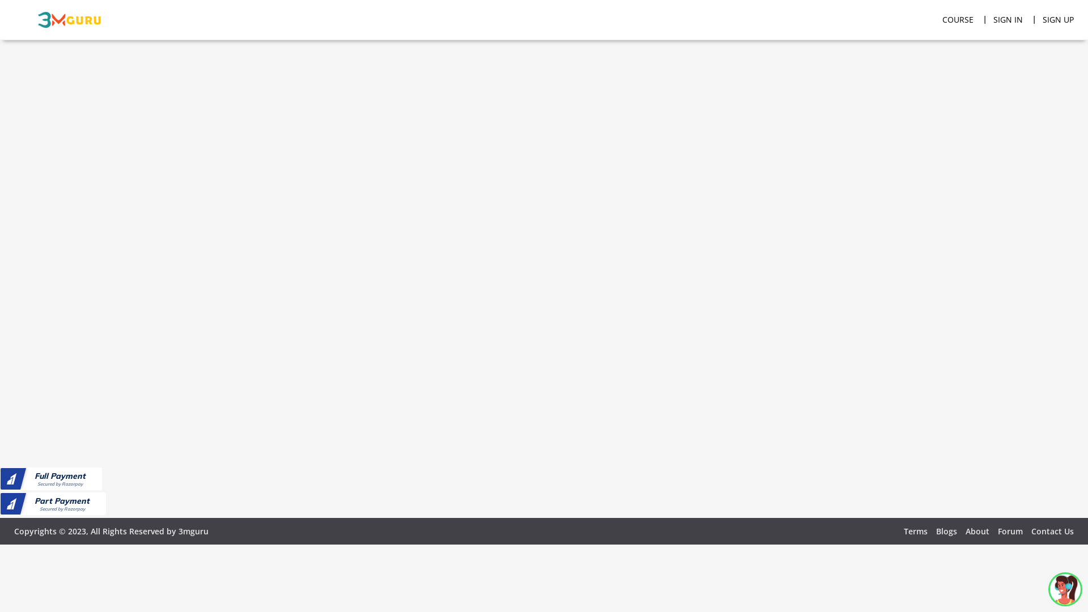  What do you see at coordinates (946, 532) in the screenshot?
I see `Blogs` at bounding box center [946, 532].